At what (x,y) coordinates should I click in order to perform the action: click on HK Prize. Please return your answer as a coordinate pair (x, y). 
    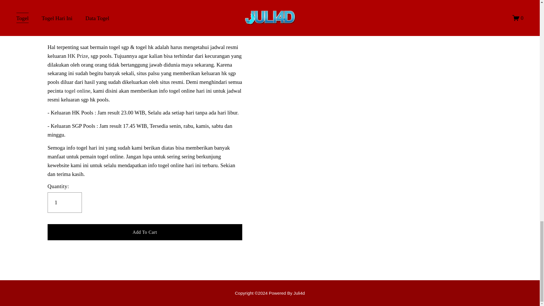
    Looking at the image, I should click on (78, 56).